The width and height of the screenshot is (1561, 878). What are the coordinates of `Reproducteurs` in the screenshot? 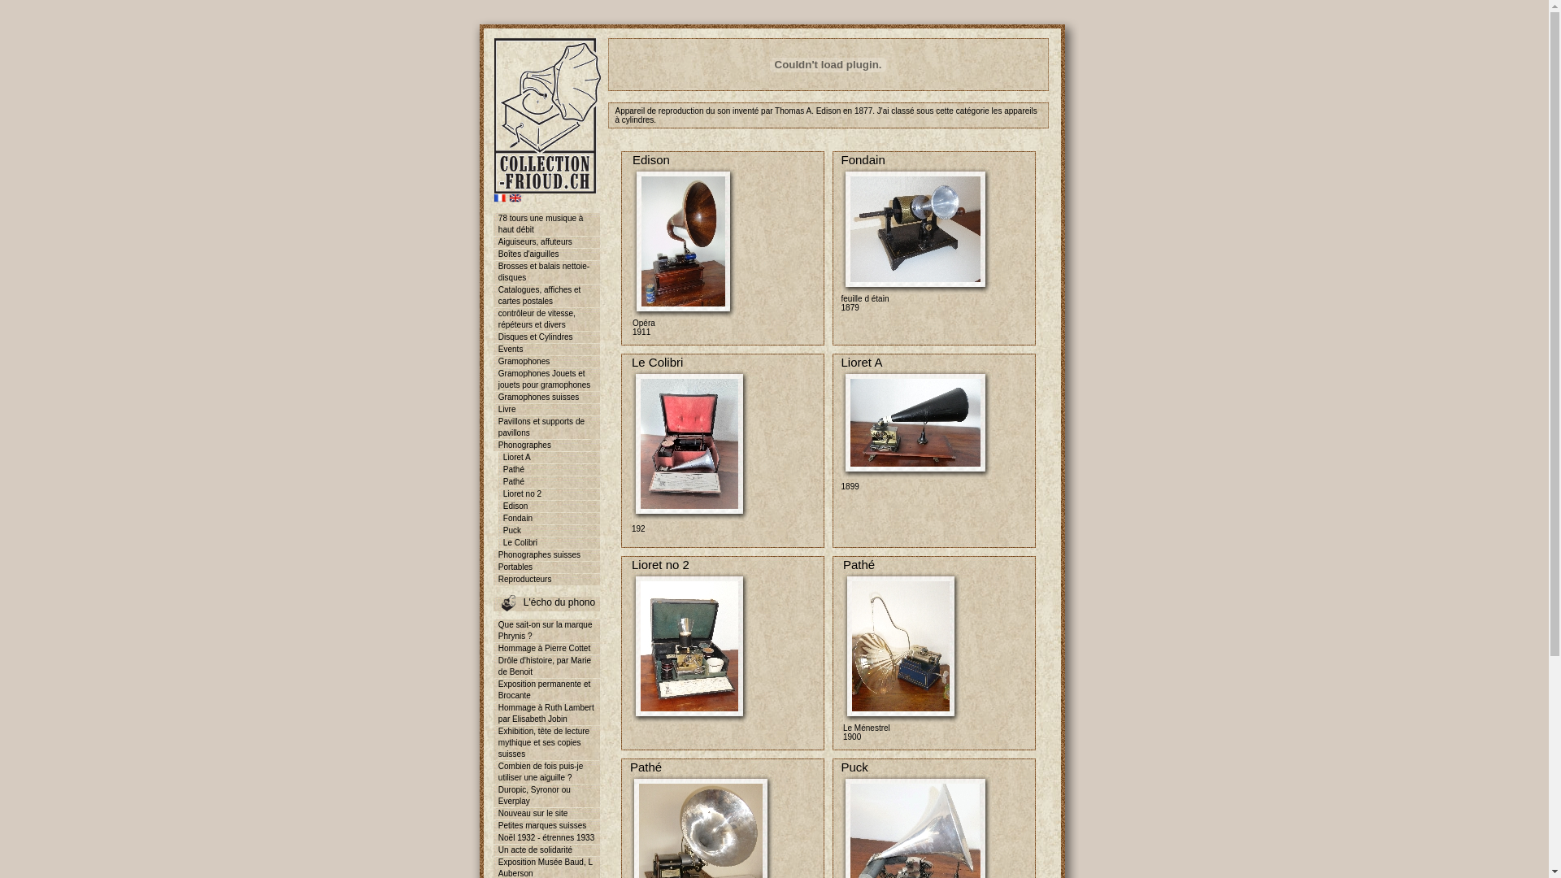 It's located at (546, 580).